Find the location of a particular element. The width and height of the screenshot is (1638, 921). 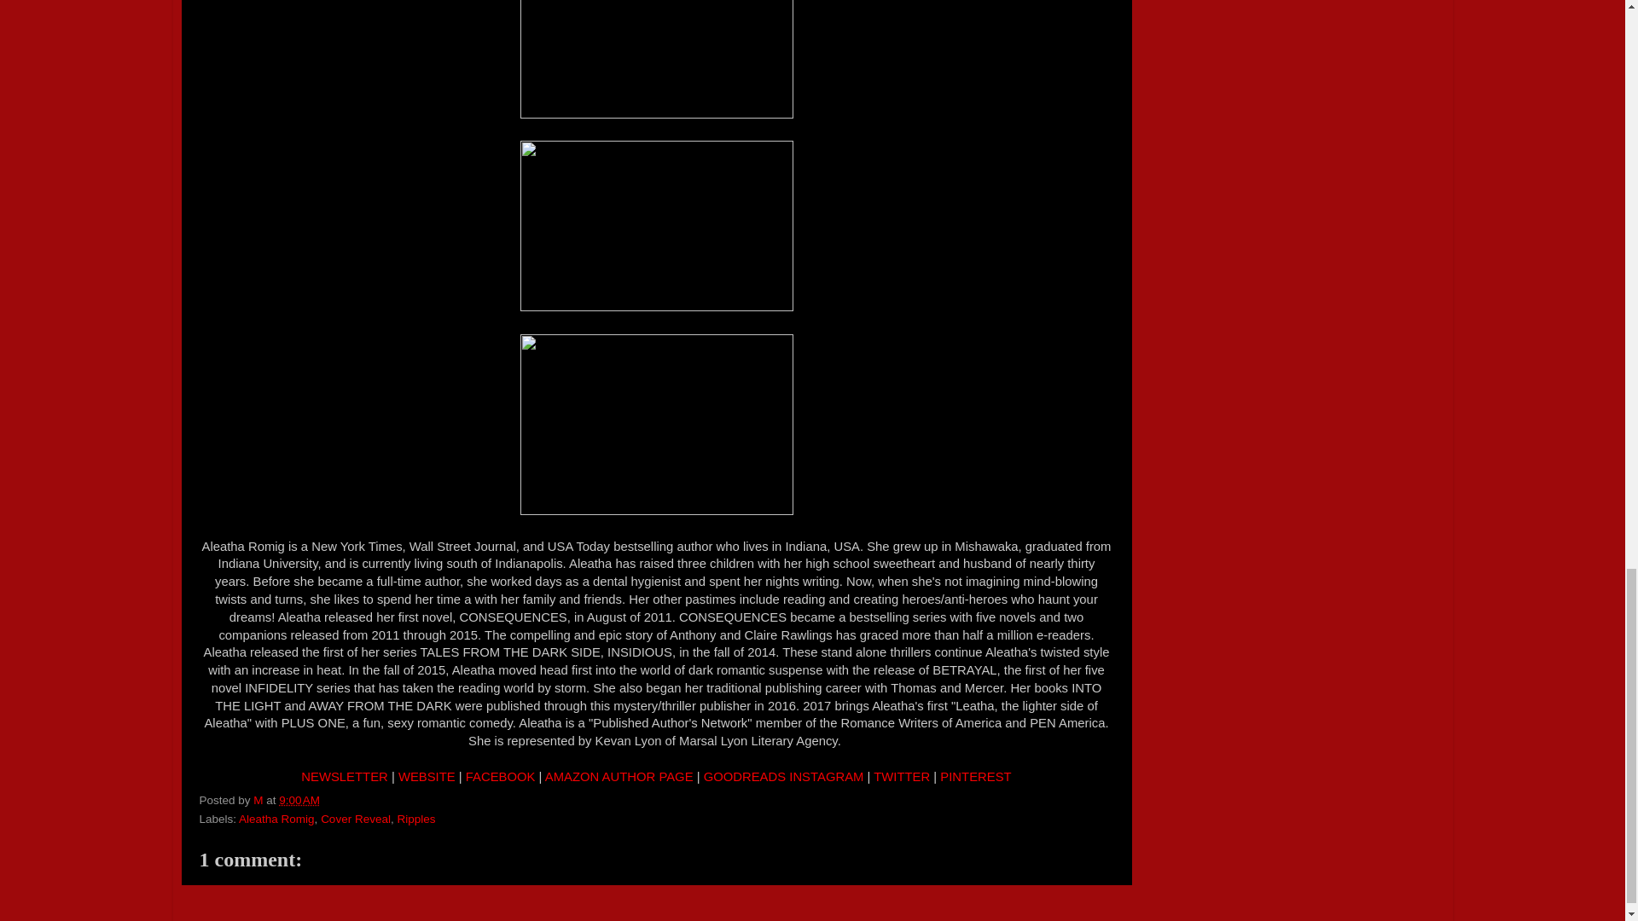

PINTEREST is located at coordinates (975, 776).